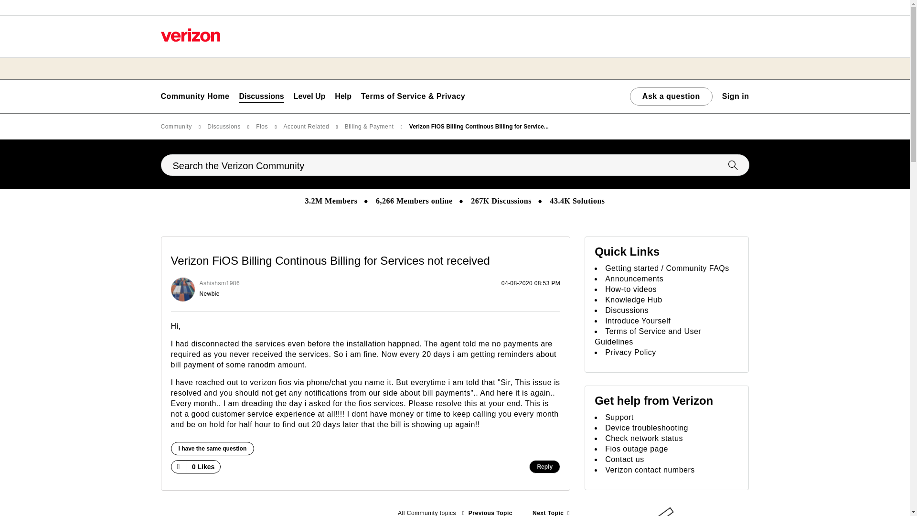 This screenshot has width=917, height=516. What do you see at coordinates (421, 290) in the screenshot?
I see `Posted on` at bounding box center [421, 290].